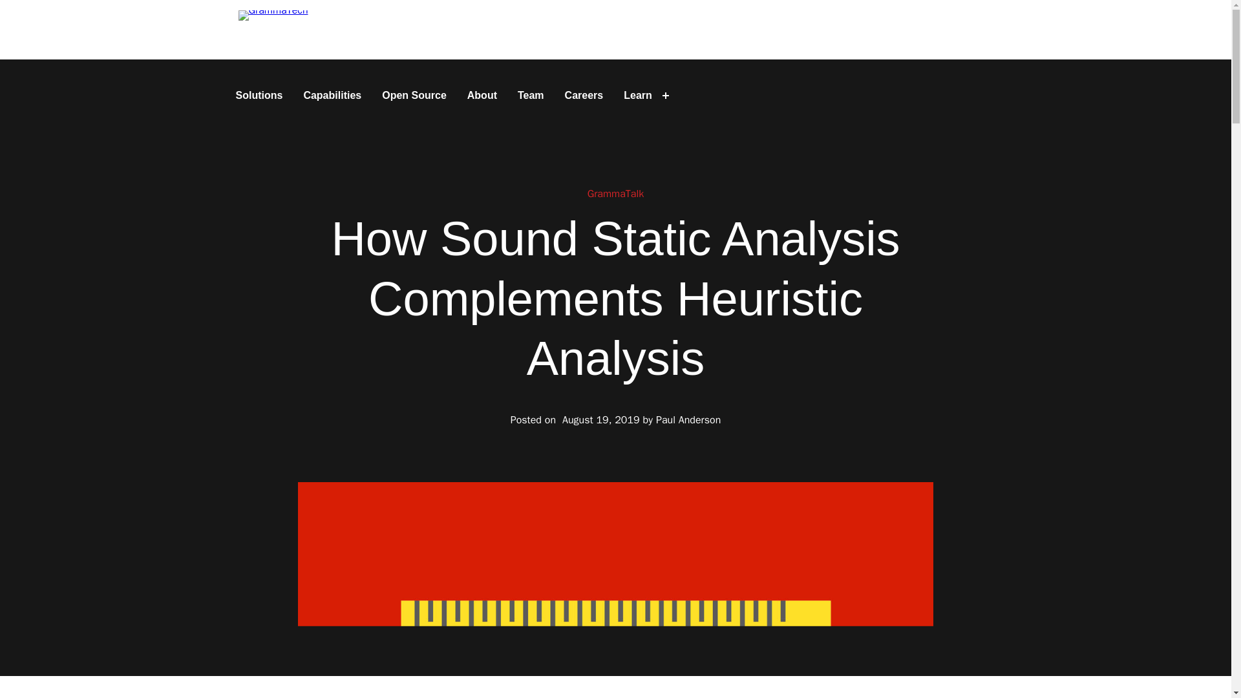 This screenshot has width=1241, height=698. I want to click on Solutions, so click(259, 96).